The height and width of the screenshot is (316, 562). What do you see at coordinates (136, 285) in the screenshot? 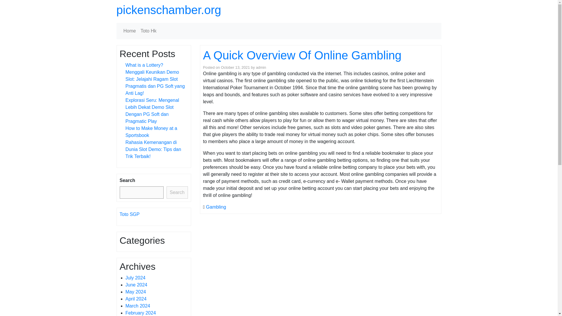
I see `June 2024` at bounding box center [136, 285].